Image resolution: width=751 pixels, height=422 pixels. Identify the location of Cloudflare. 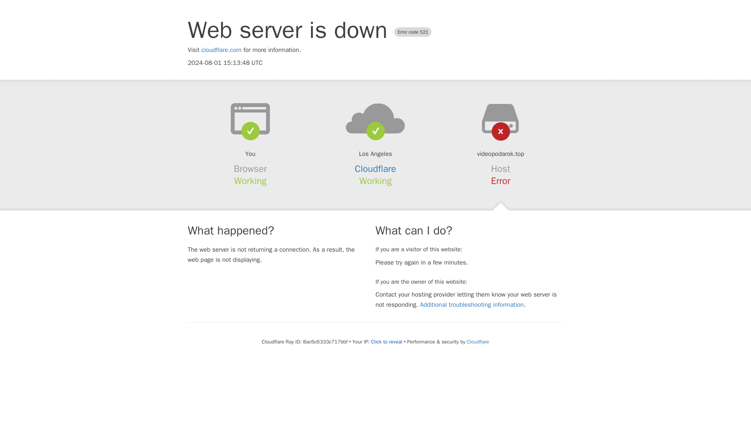
(477, 342).